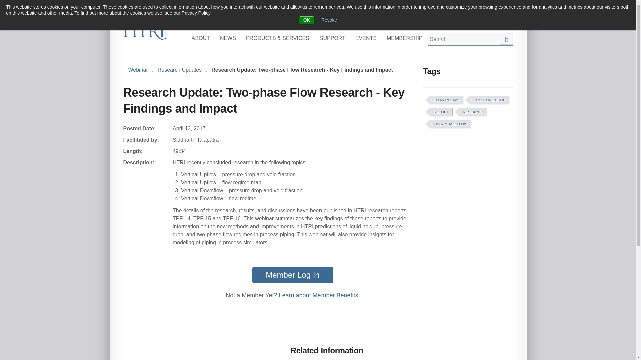 The width and height of the screenshot is (641, 360). Describe the element at coordinates (307, 20) in the screenshot. I see `OK` at that location.